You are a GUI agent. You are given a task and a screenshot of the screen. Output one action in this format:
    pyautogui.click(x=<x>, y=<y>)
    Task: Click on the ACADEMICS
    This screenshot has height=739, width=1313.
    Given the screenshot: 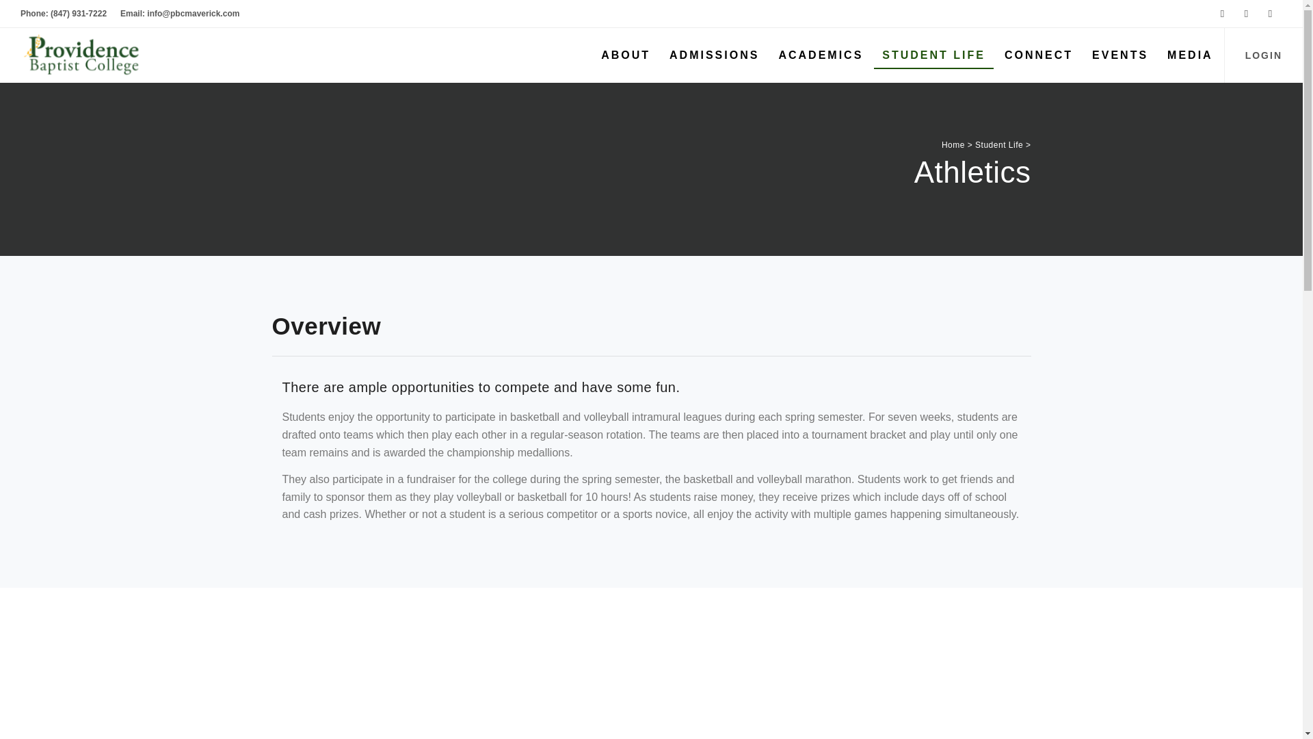 What is the action you would take?
    pyautogui.click(x=821, y=55)
    